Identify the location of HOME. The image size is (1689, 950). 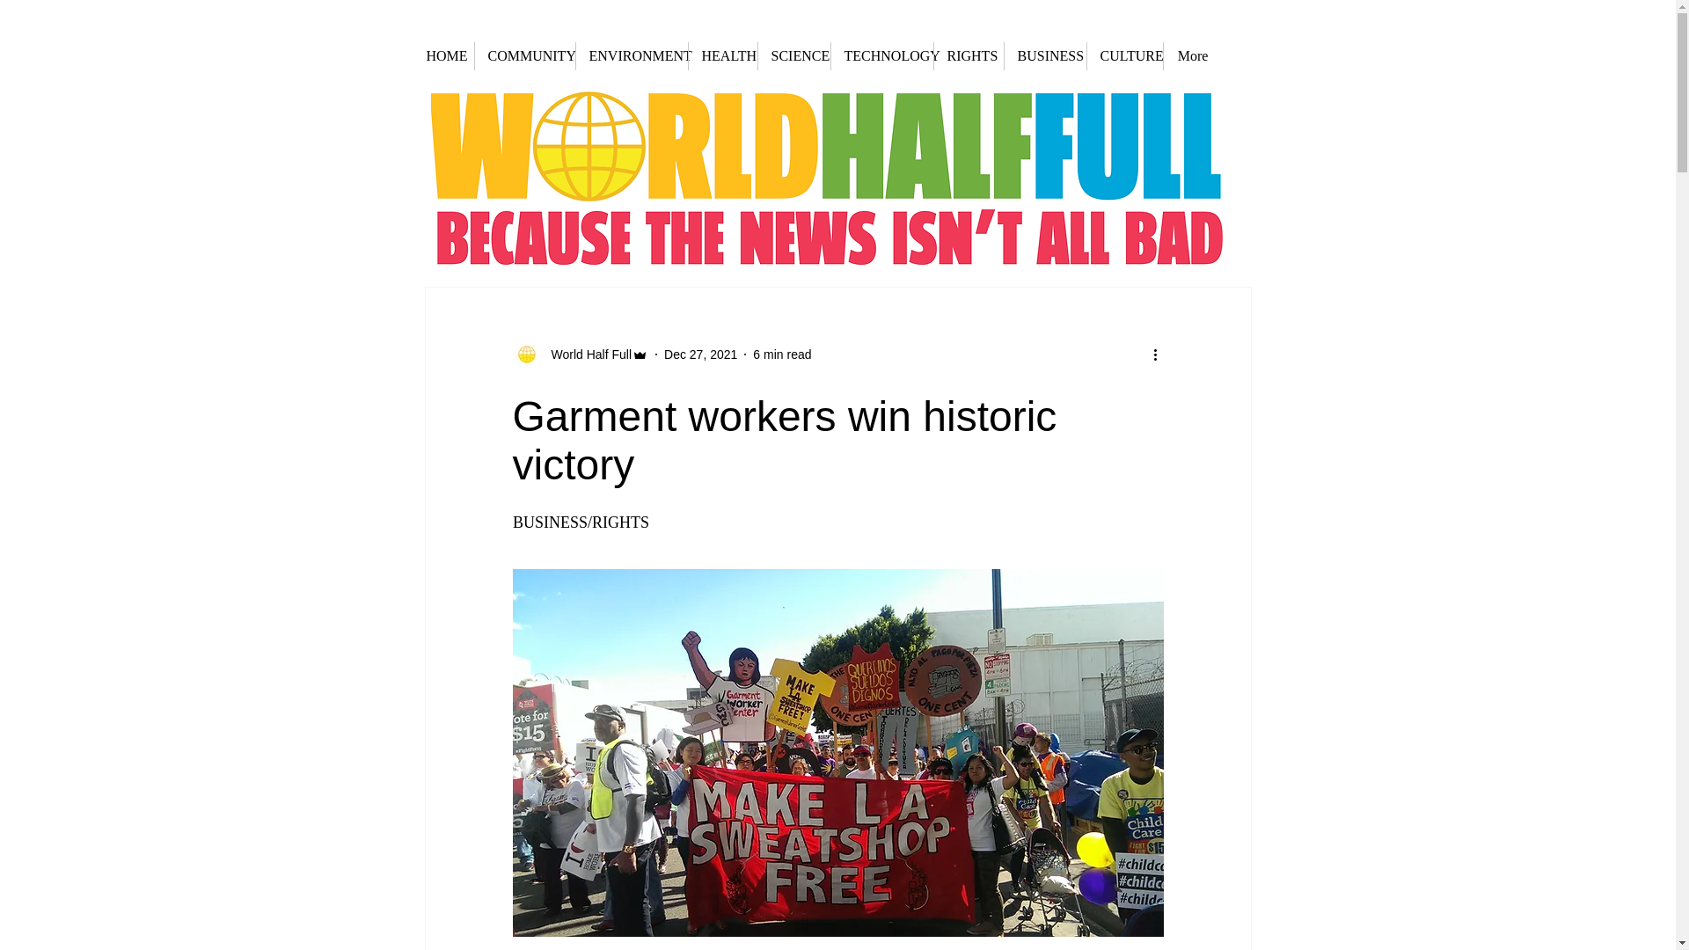
(443, 55).